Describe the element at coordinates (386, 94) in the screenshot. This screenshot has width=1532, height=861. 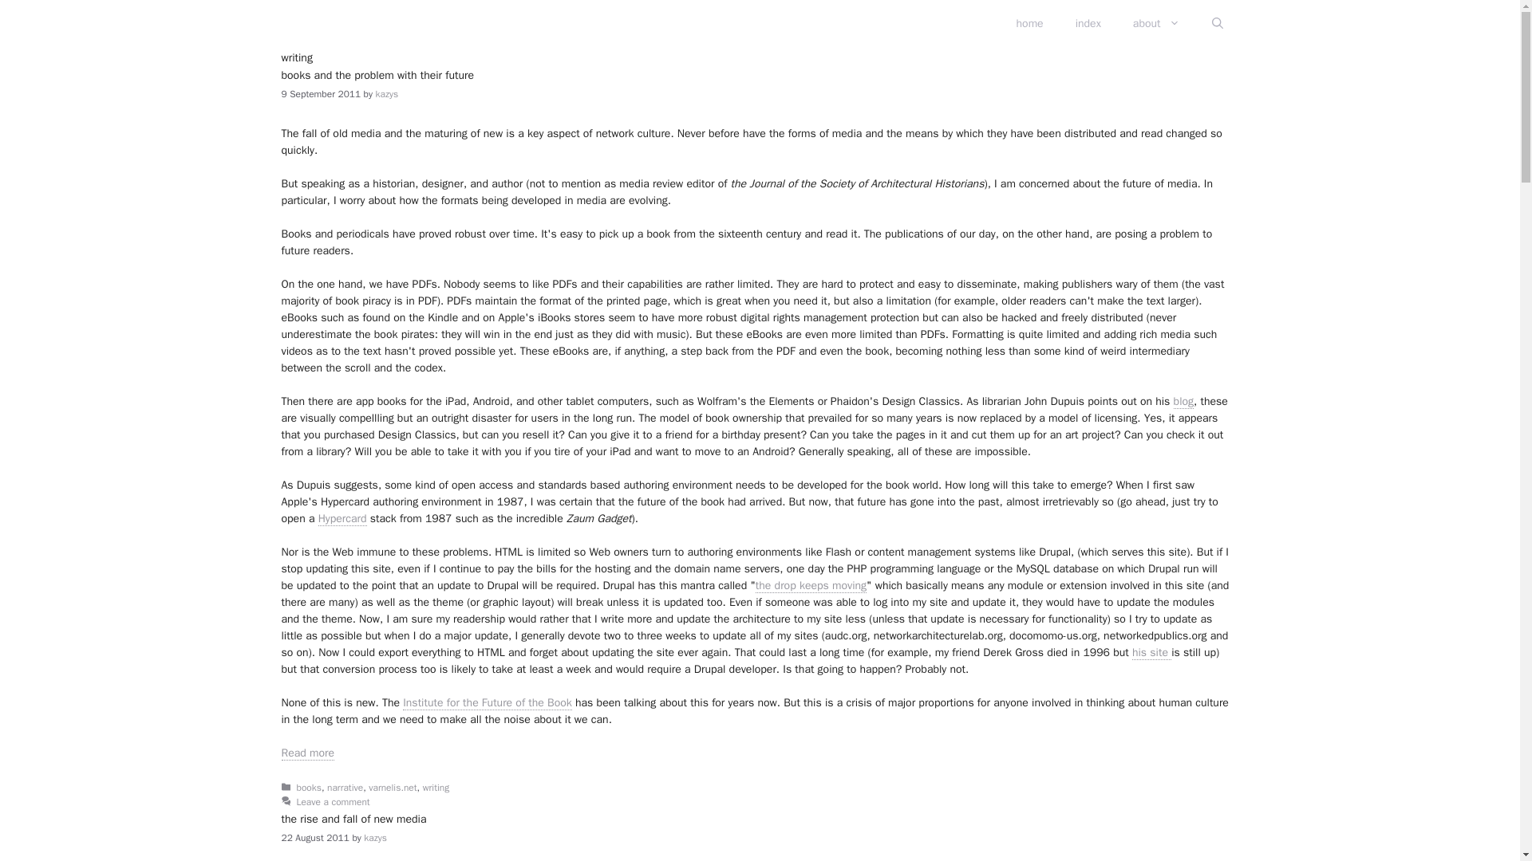
I see `View all posts by kazys` at that location.